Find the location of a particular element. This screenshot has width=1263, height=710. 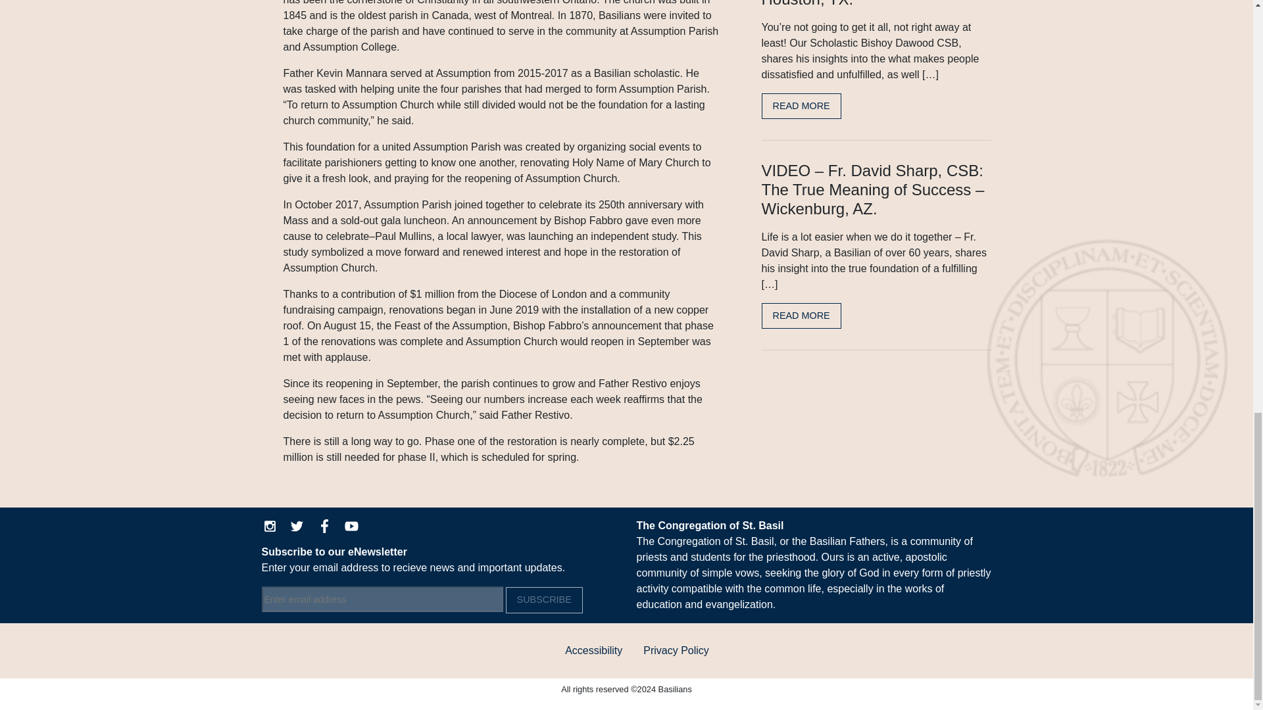

Subscribe is located at coordinates (544, 600).